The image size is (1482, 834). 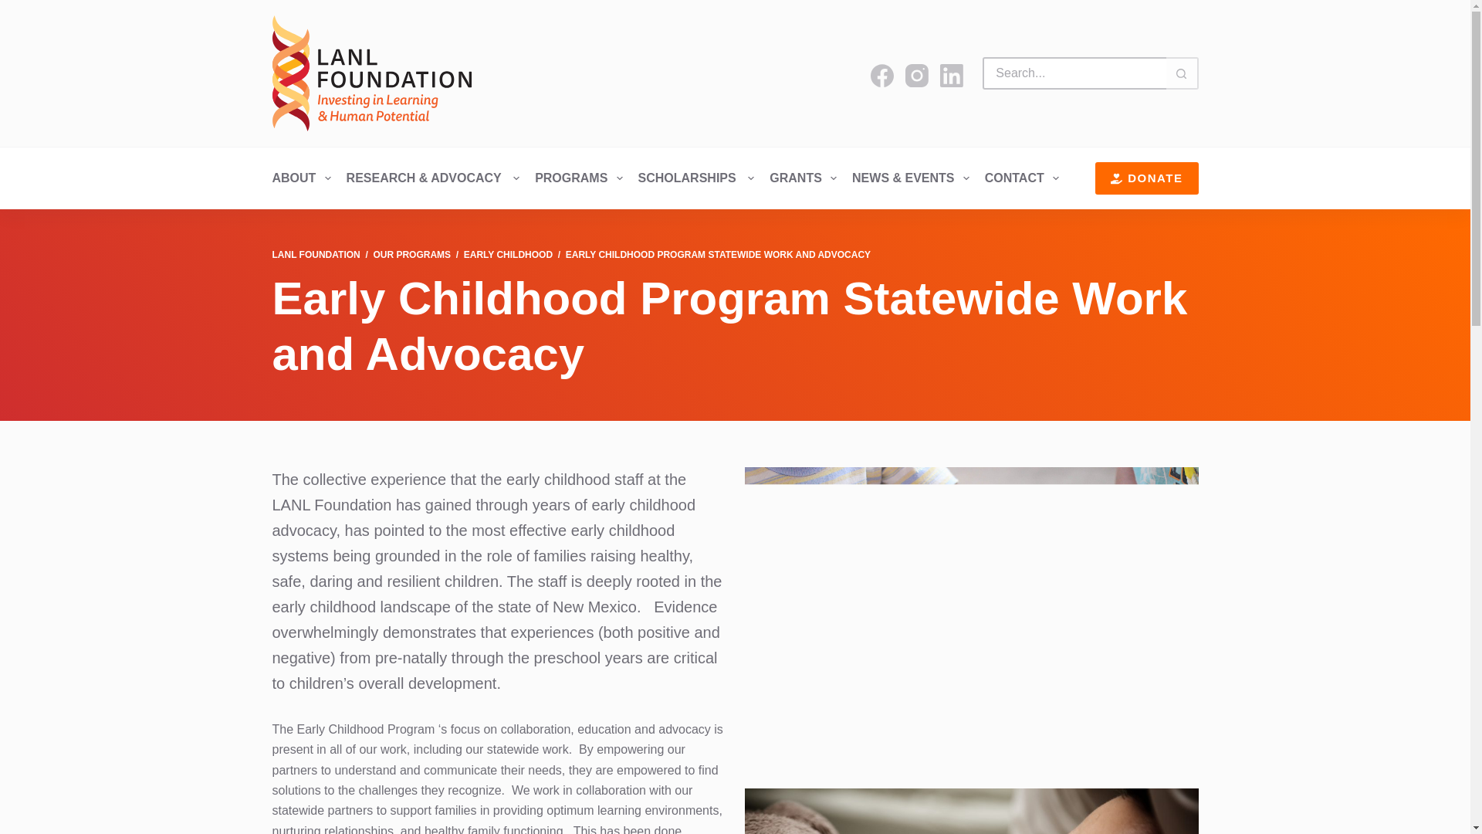 I want to click on Go to Early Childhood., so click(x=508, y=254).